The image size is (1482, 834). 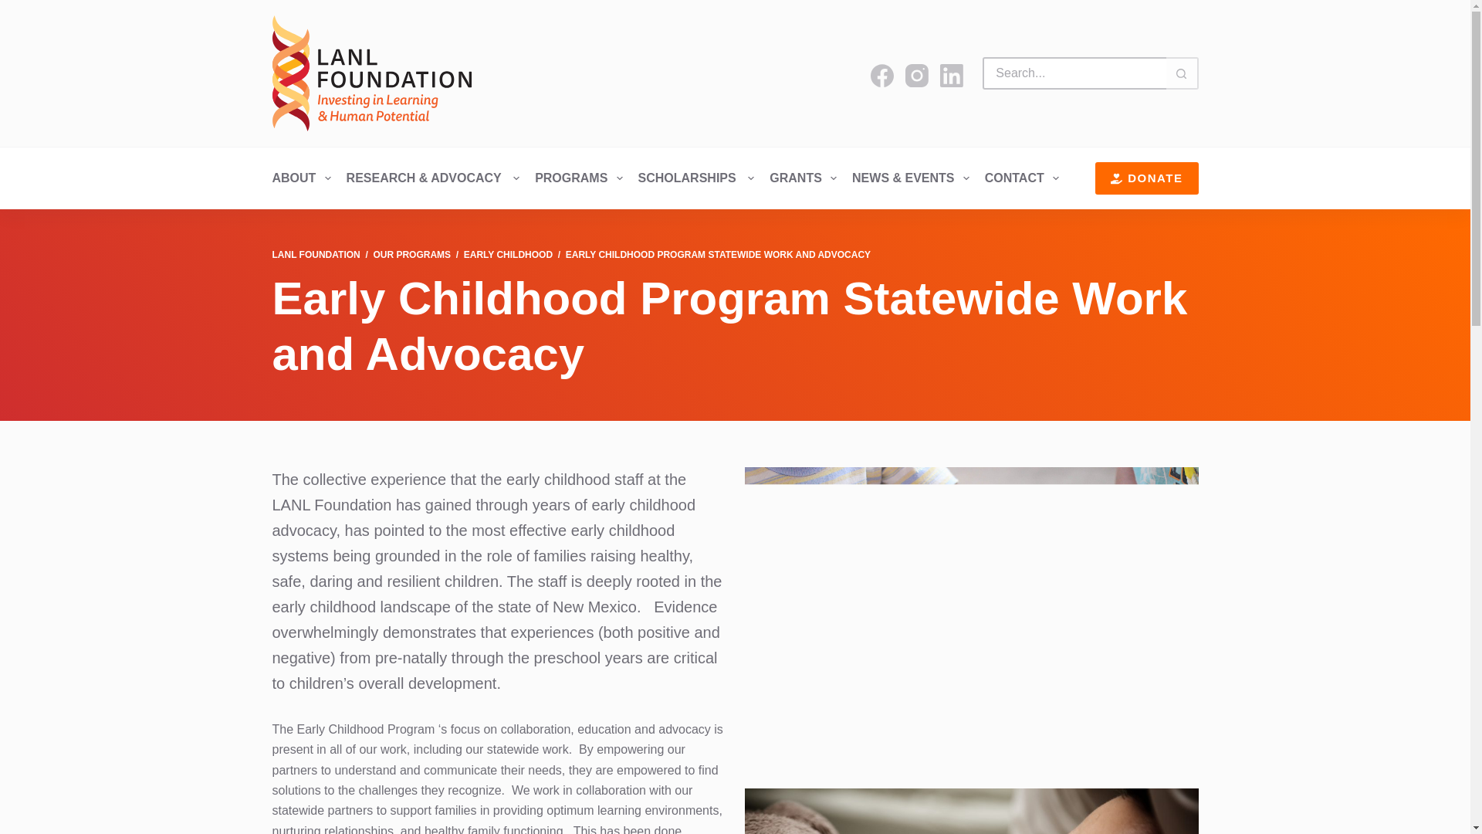 I want to click on Go to Early Childhood., so click(x=508, y=254).